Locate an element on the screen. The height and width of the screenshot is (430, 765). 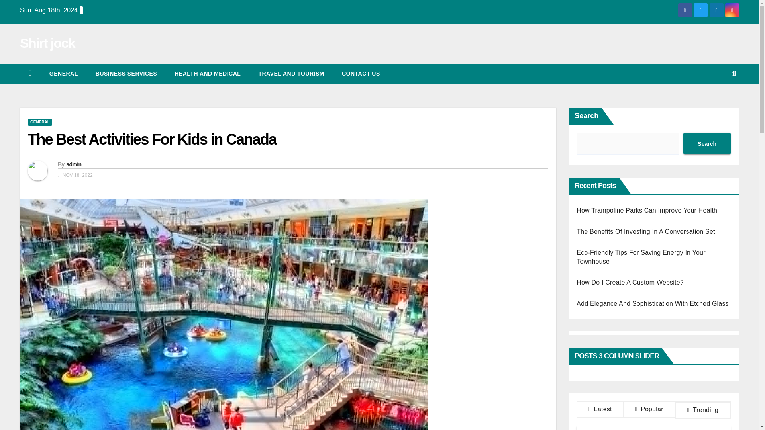
BUSINESS SERVICES is located at coordinates (126, 73).